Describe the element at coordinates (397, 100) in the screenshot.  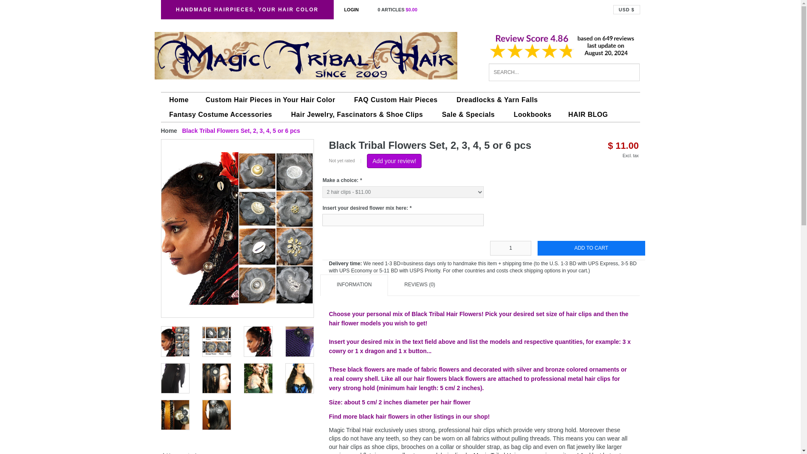
I see `FAQ Custom Hair Pieces` at that location.